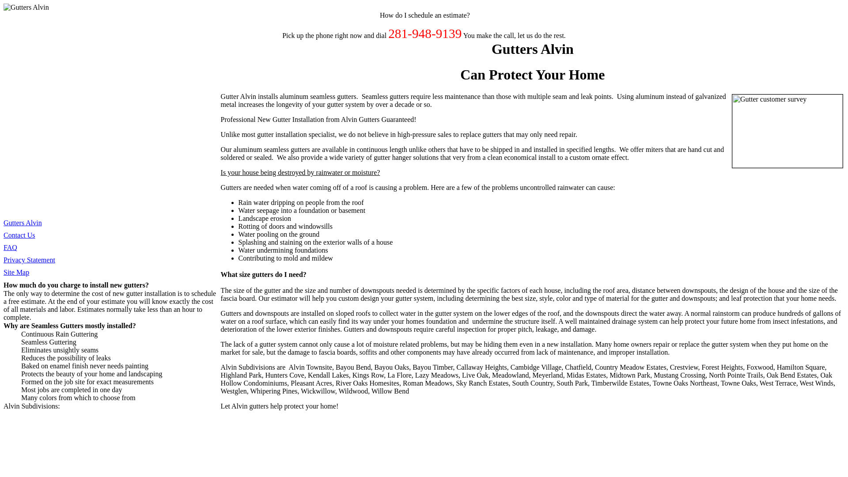 This screenshot has height=477, width=848. Describe the element at coordinates (10, 247) in the screenshot. I see `FAQ` at that location.